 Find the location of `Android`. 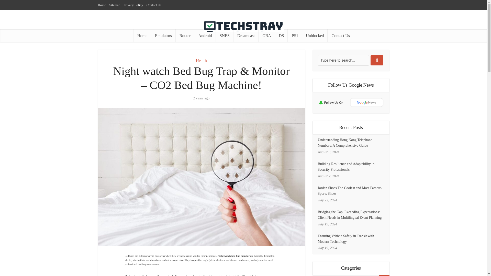

Android is located at coordinates (205, 36).